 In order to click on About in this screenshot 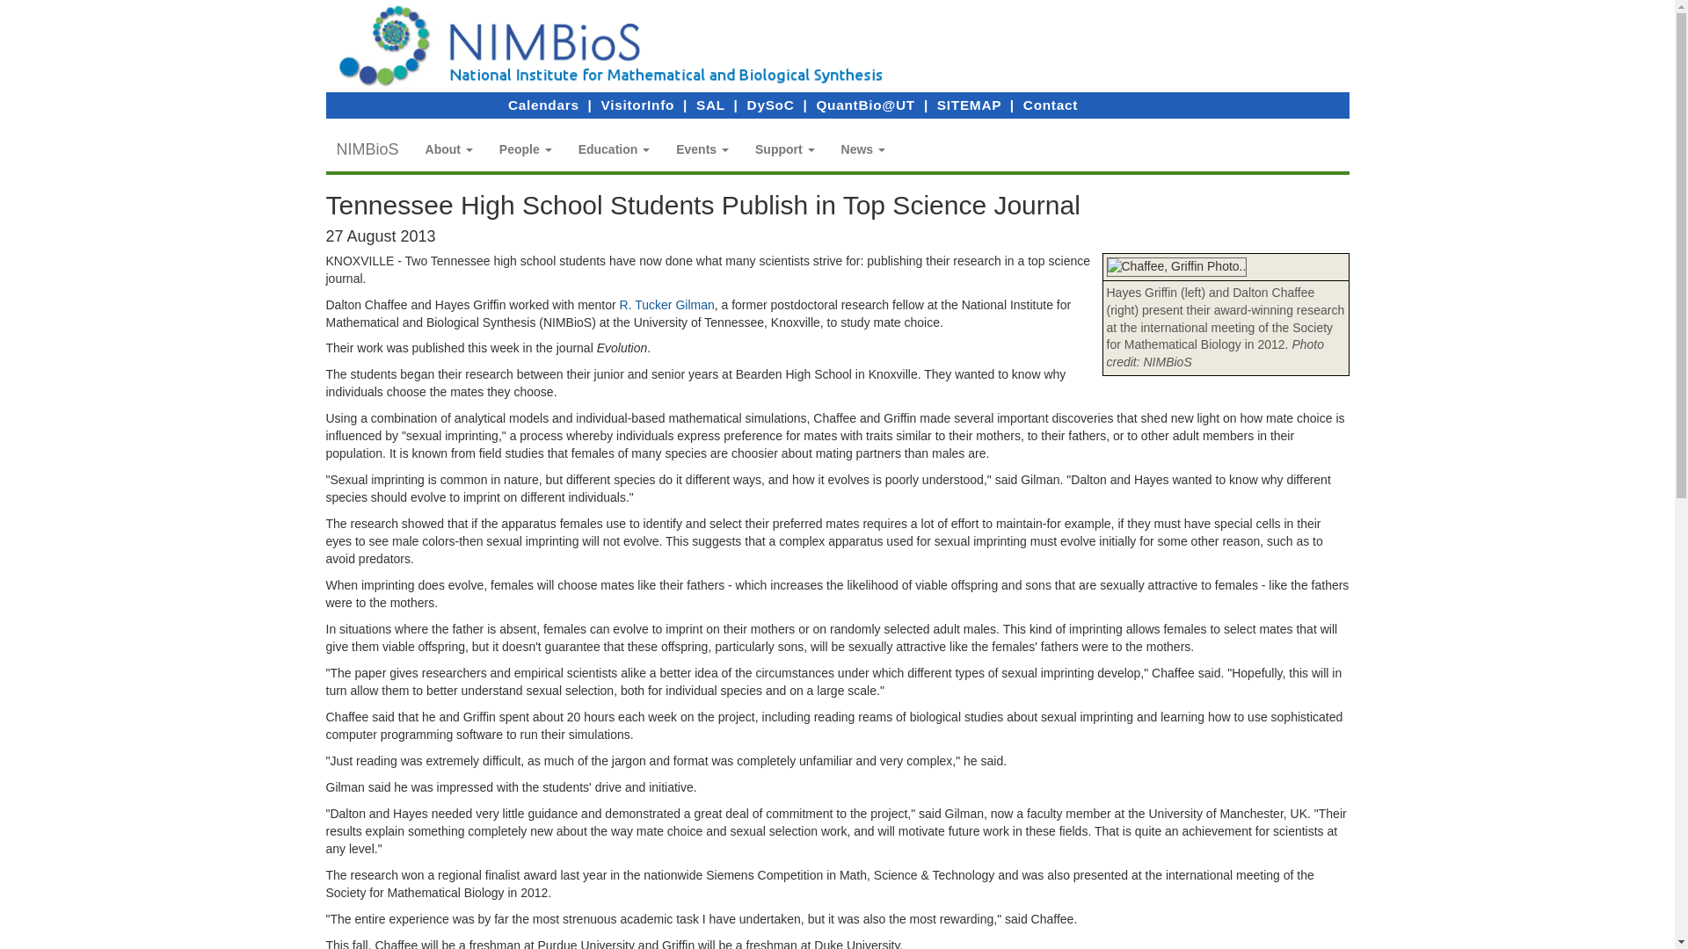, I will do `click(448, 149)`.